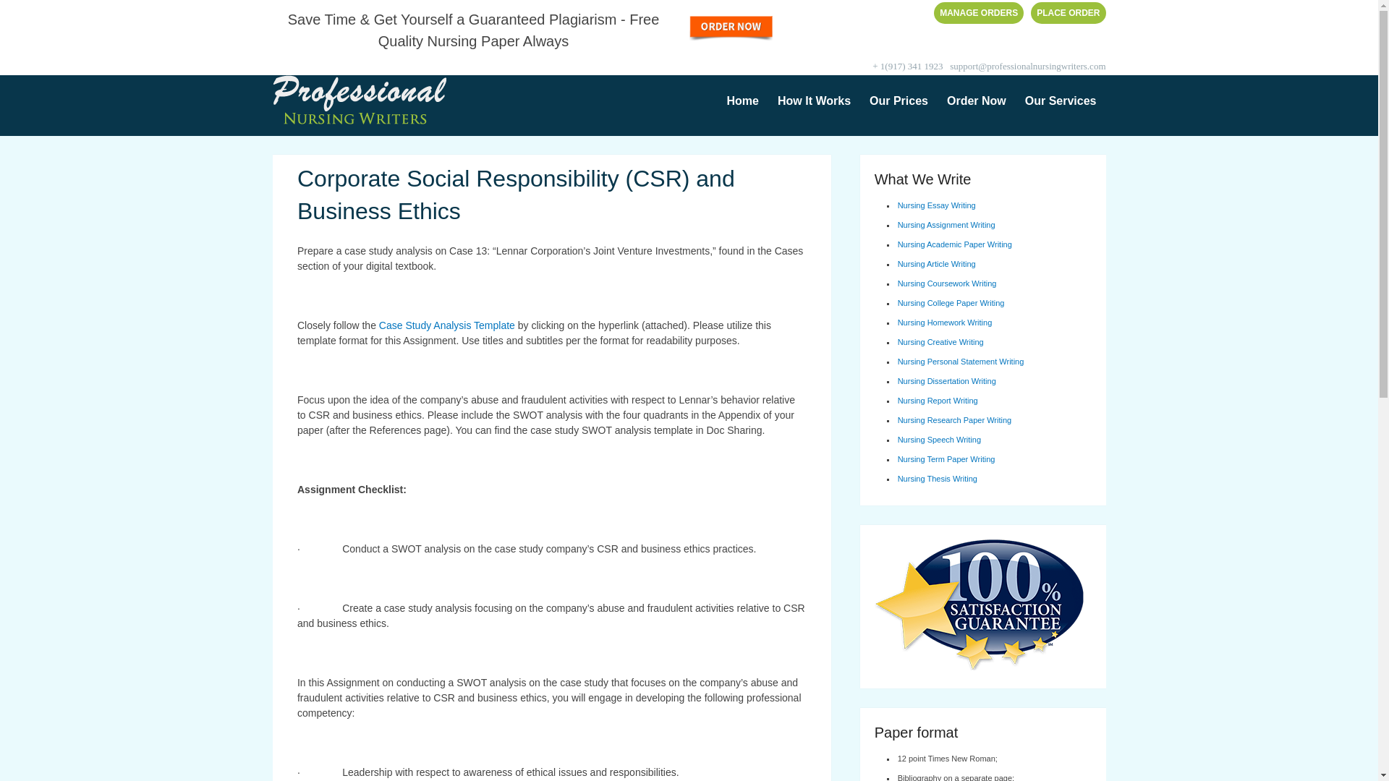  What do you see at coordinates (946, 458) in the screenshot?
I see `Nursing Term Paper Writing` at bounding box center [946, 458].